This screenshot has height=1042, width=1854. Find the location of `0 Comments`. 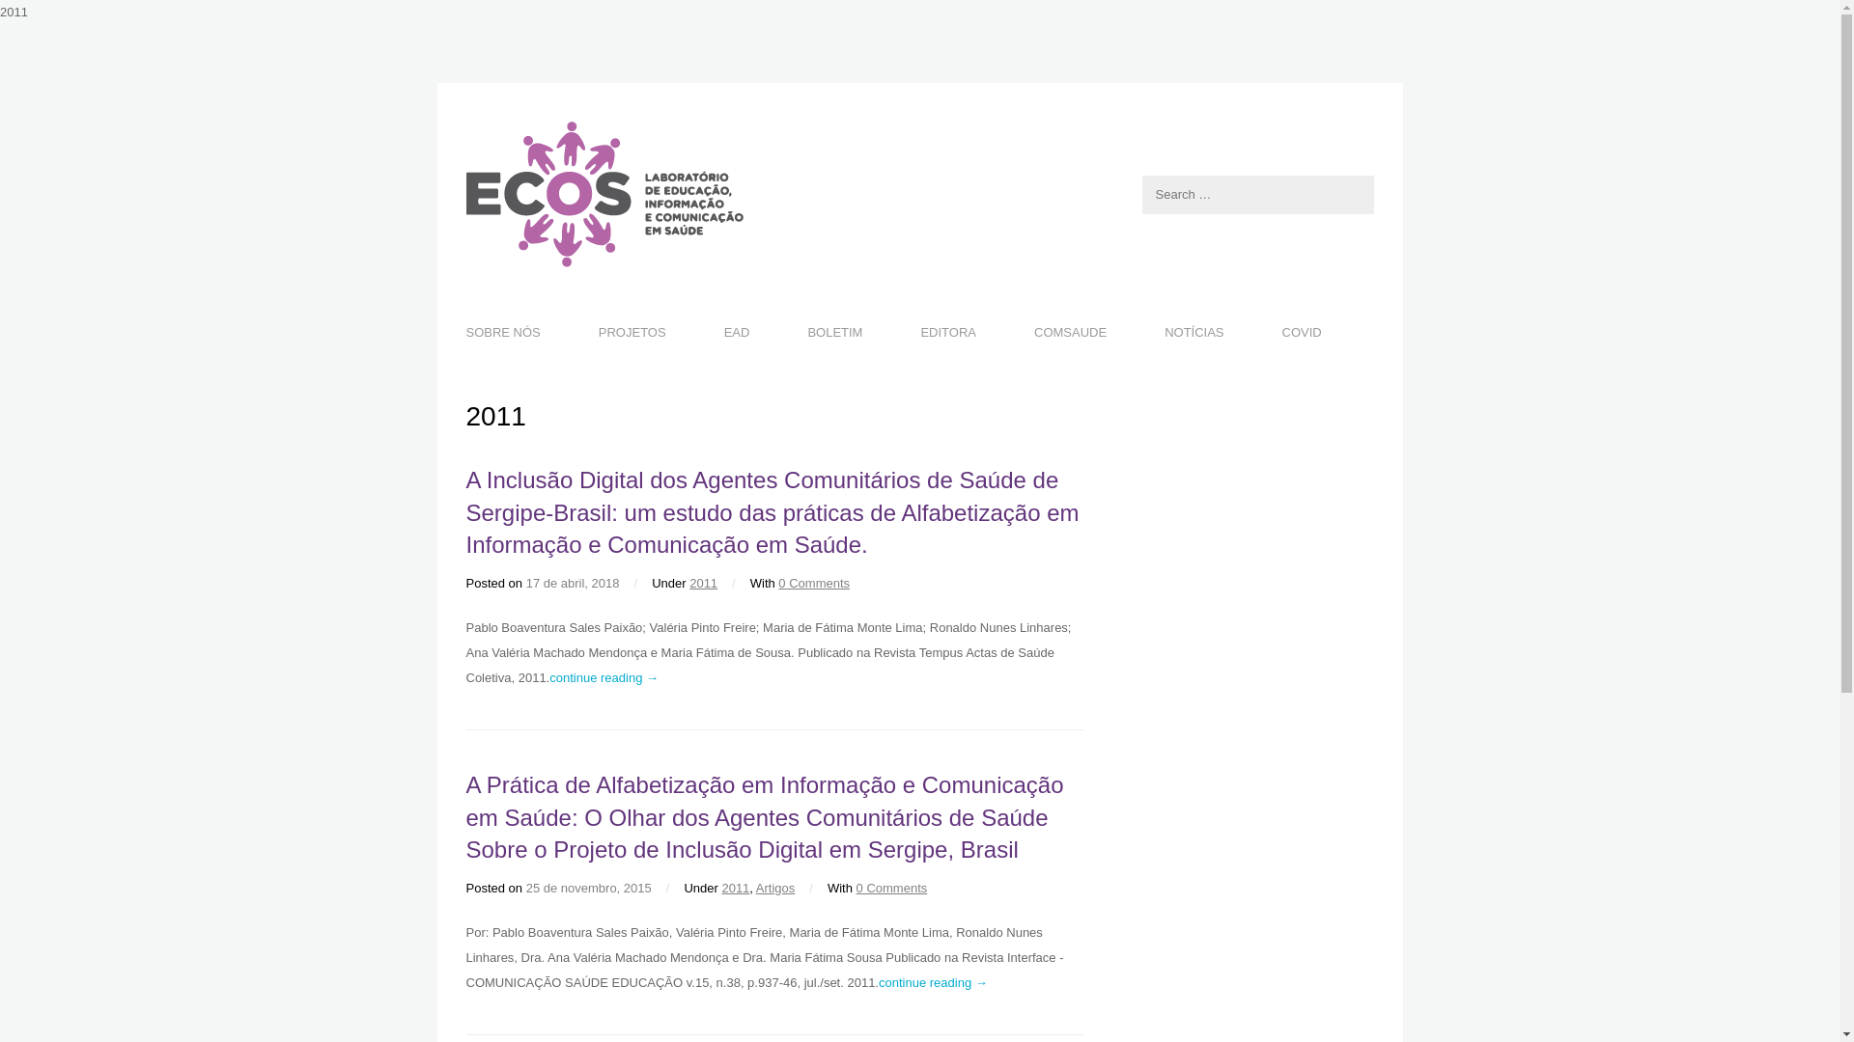

0 Comments is located at coordinates (814, 583).